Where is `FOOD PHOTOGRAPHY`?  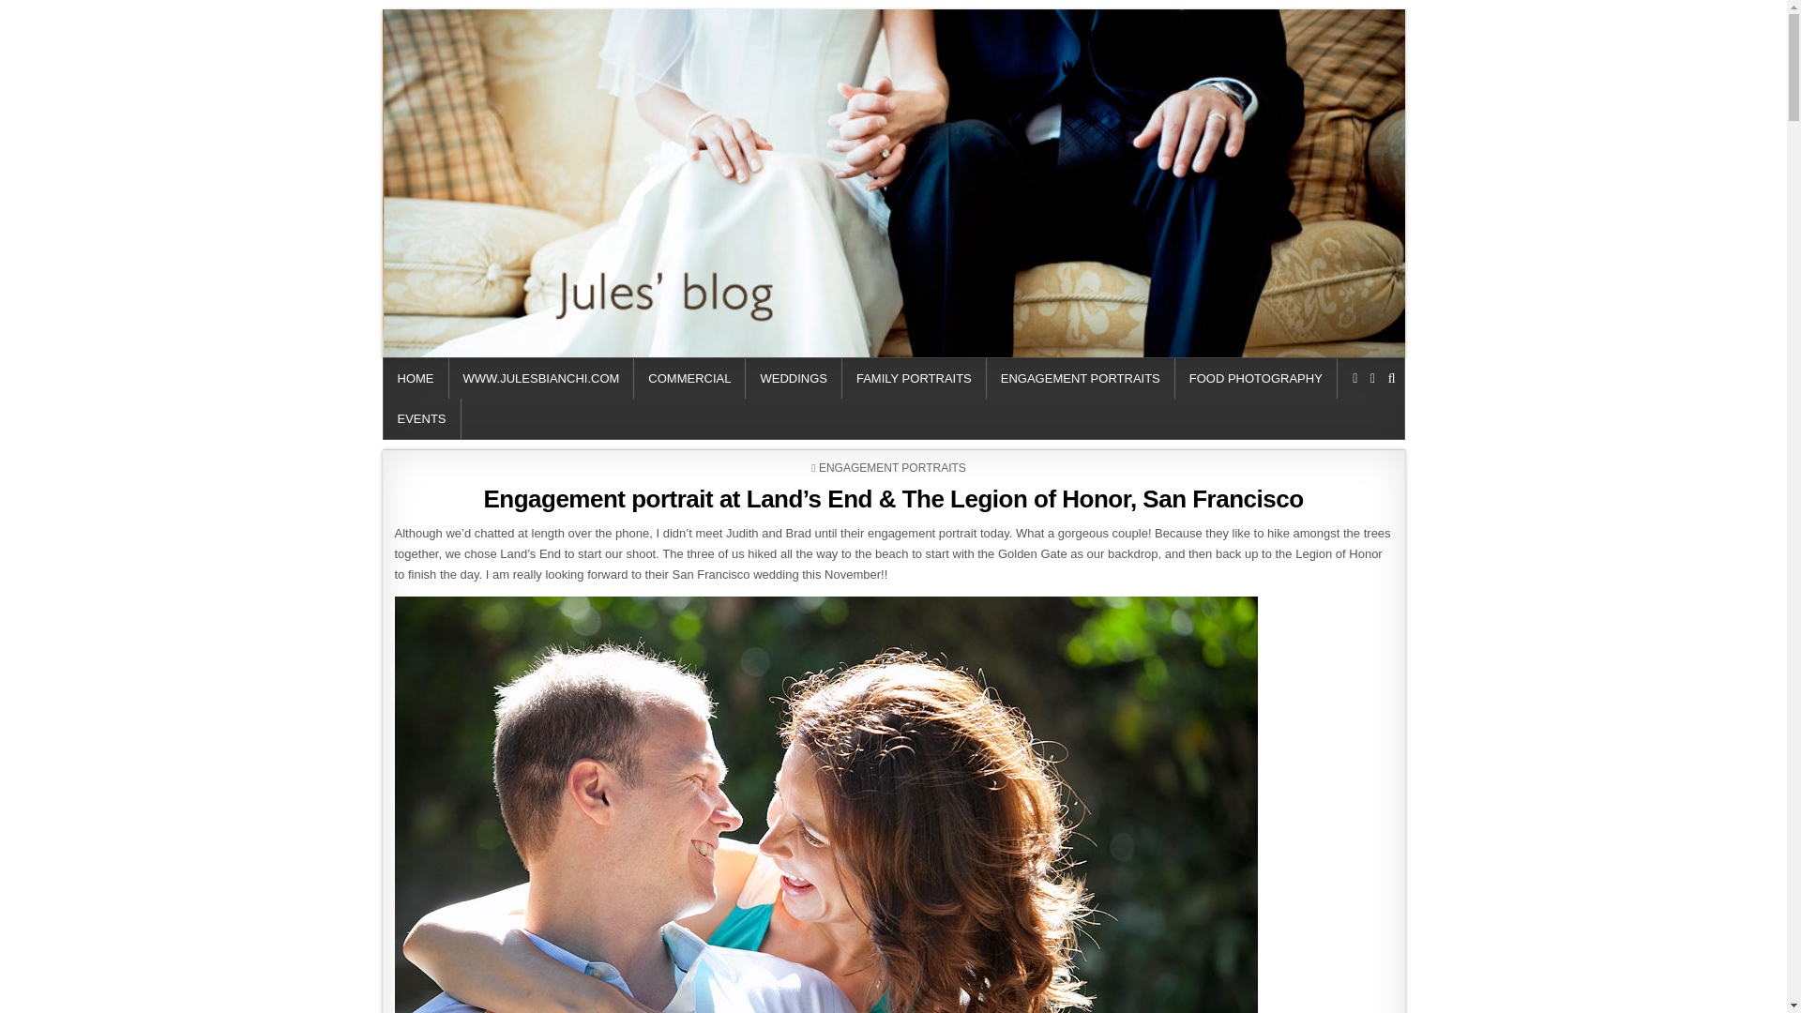 FOOD PHOTOGRAPHY is located at coordinates (1257, 379).